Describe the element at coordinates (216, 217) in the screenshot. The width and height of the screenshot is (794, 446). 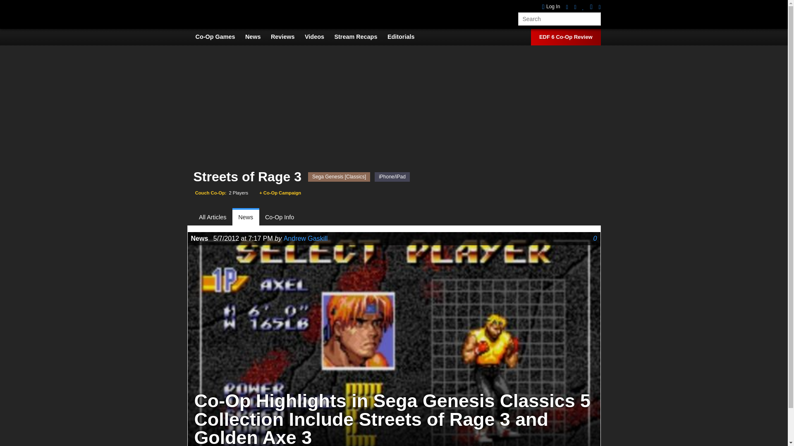
I see `All Articles` at that location.